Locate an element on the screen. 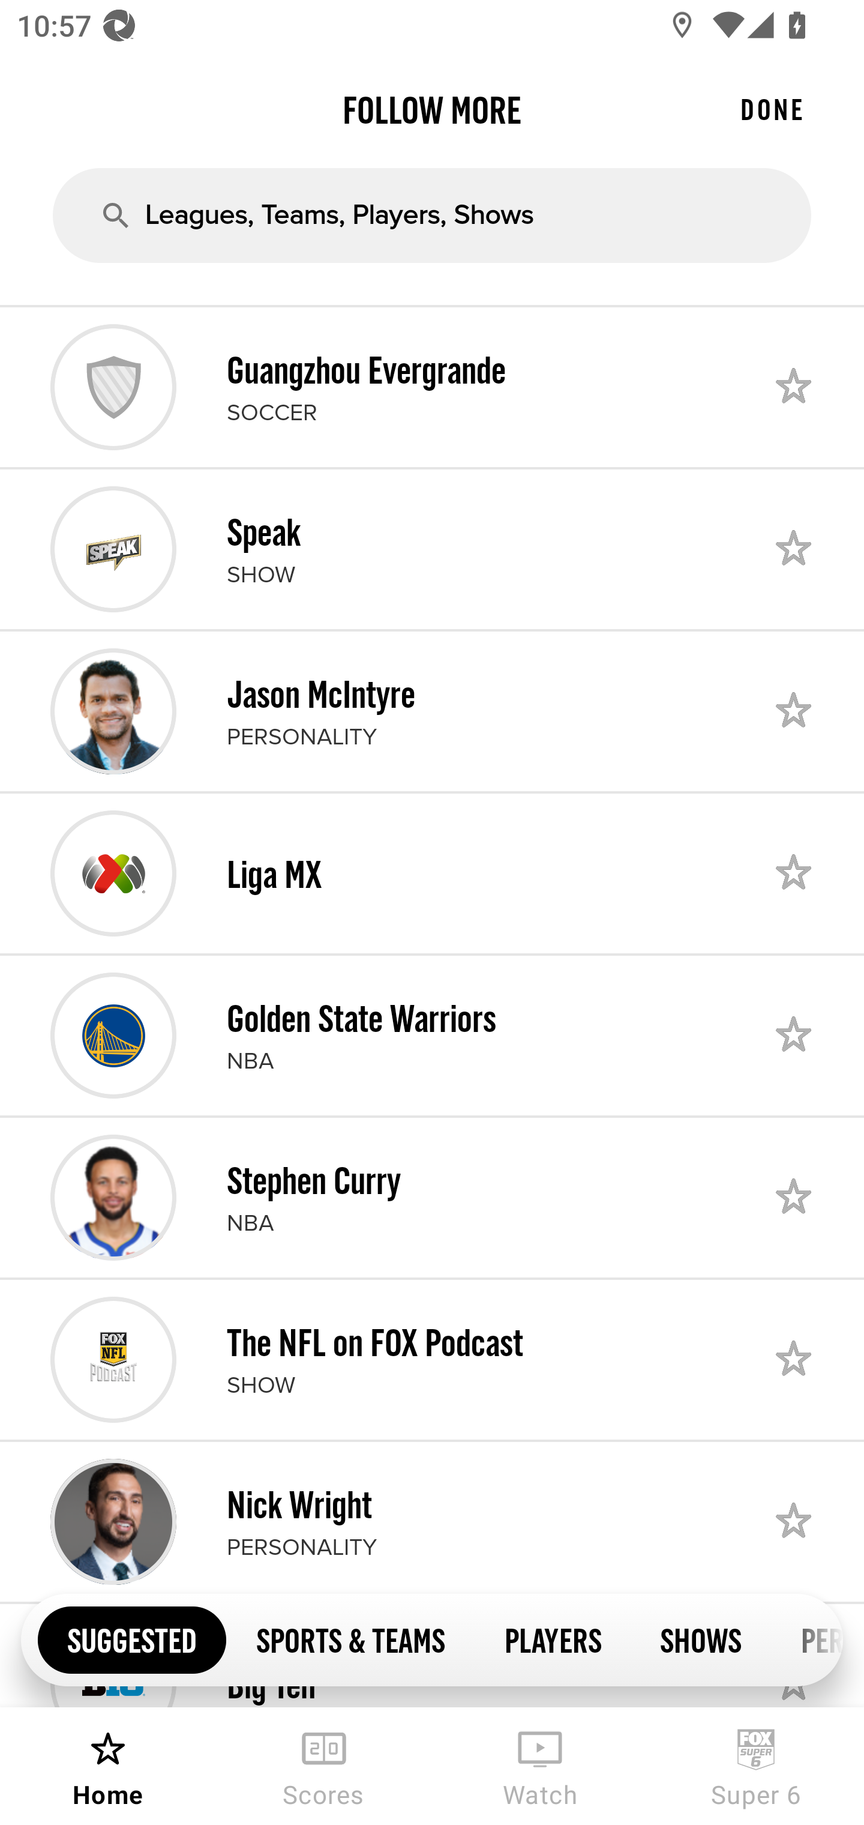 The height and width of the screenshot is (1825, 864). Liga MX is located at coordinates (432, 873).